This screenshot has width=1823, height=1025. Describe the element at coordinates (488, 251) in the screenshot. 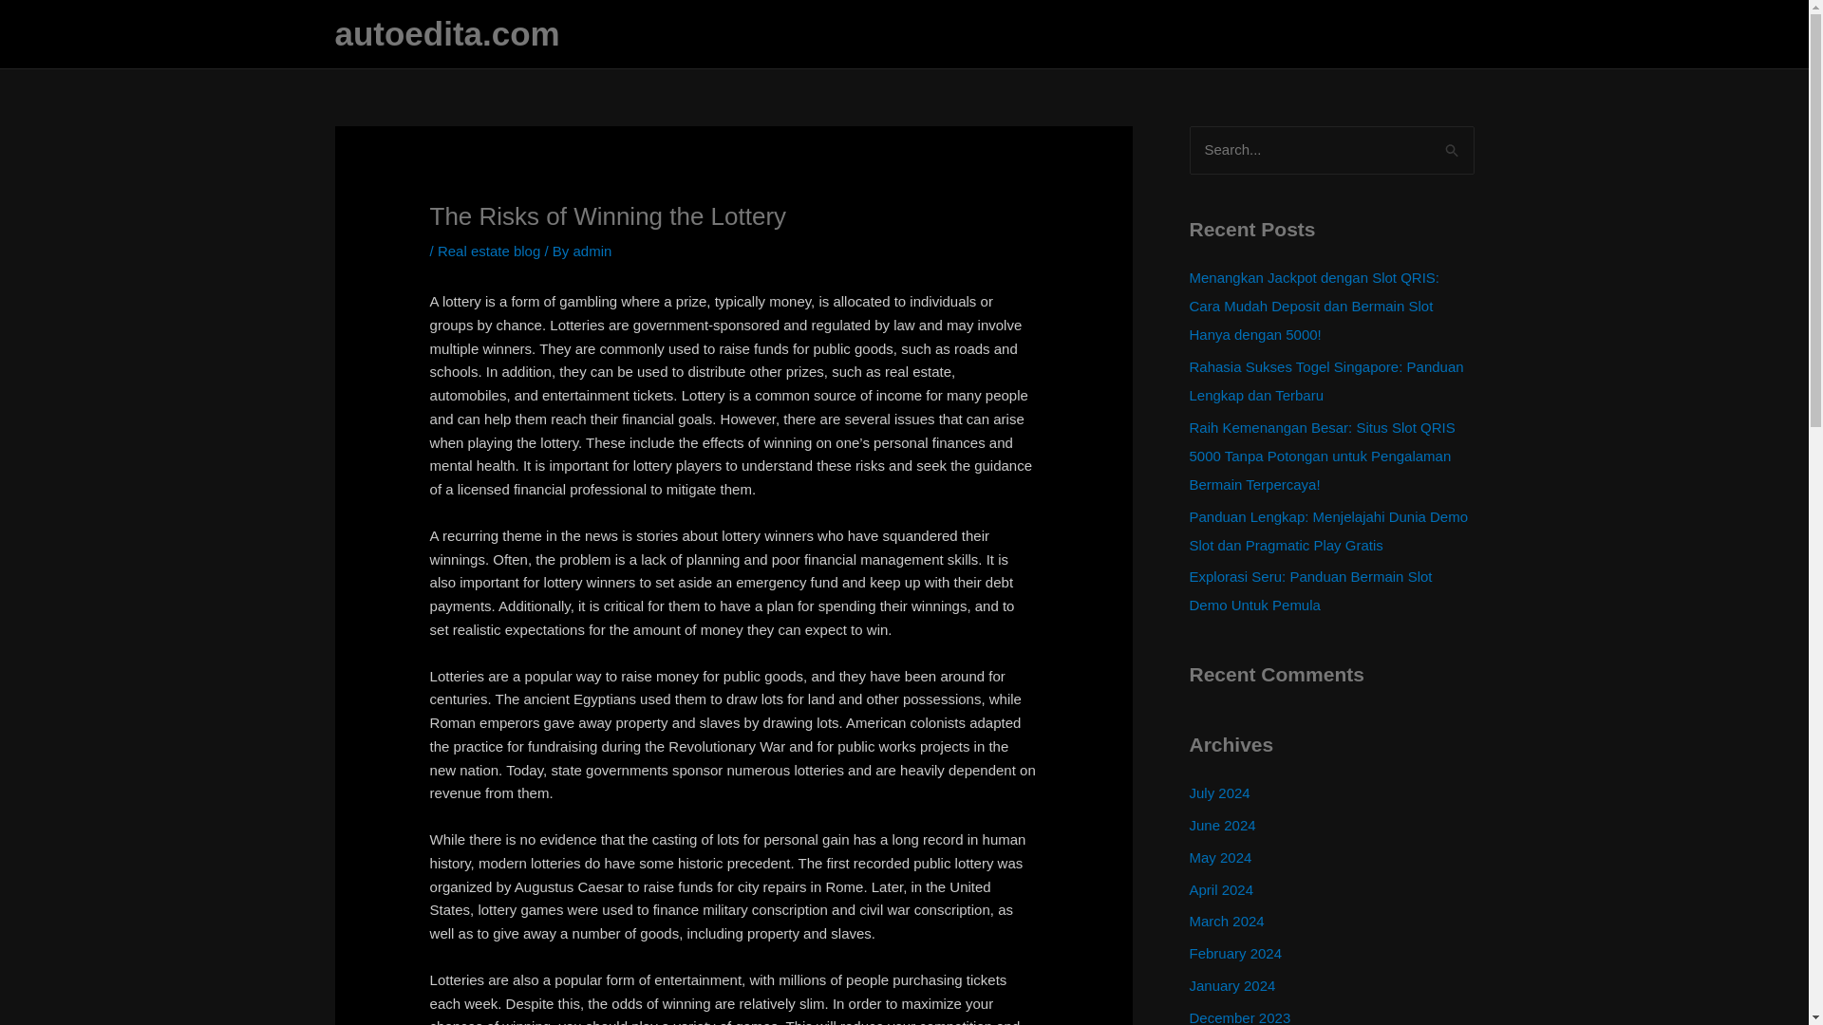

I see `Real estate blog` at that location.